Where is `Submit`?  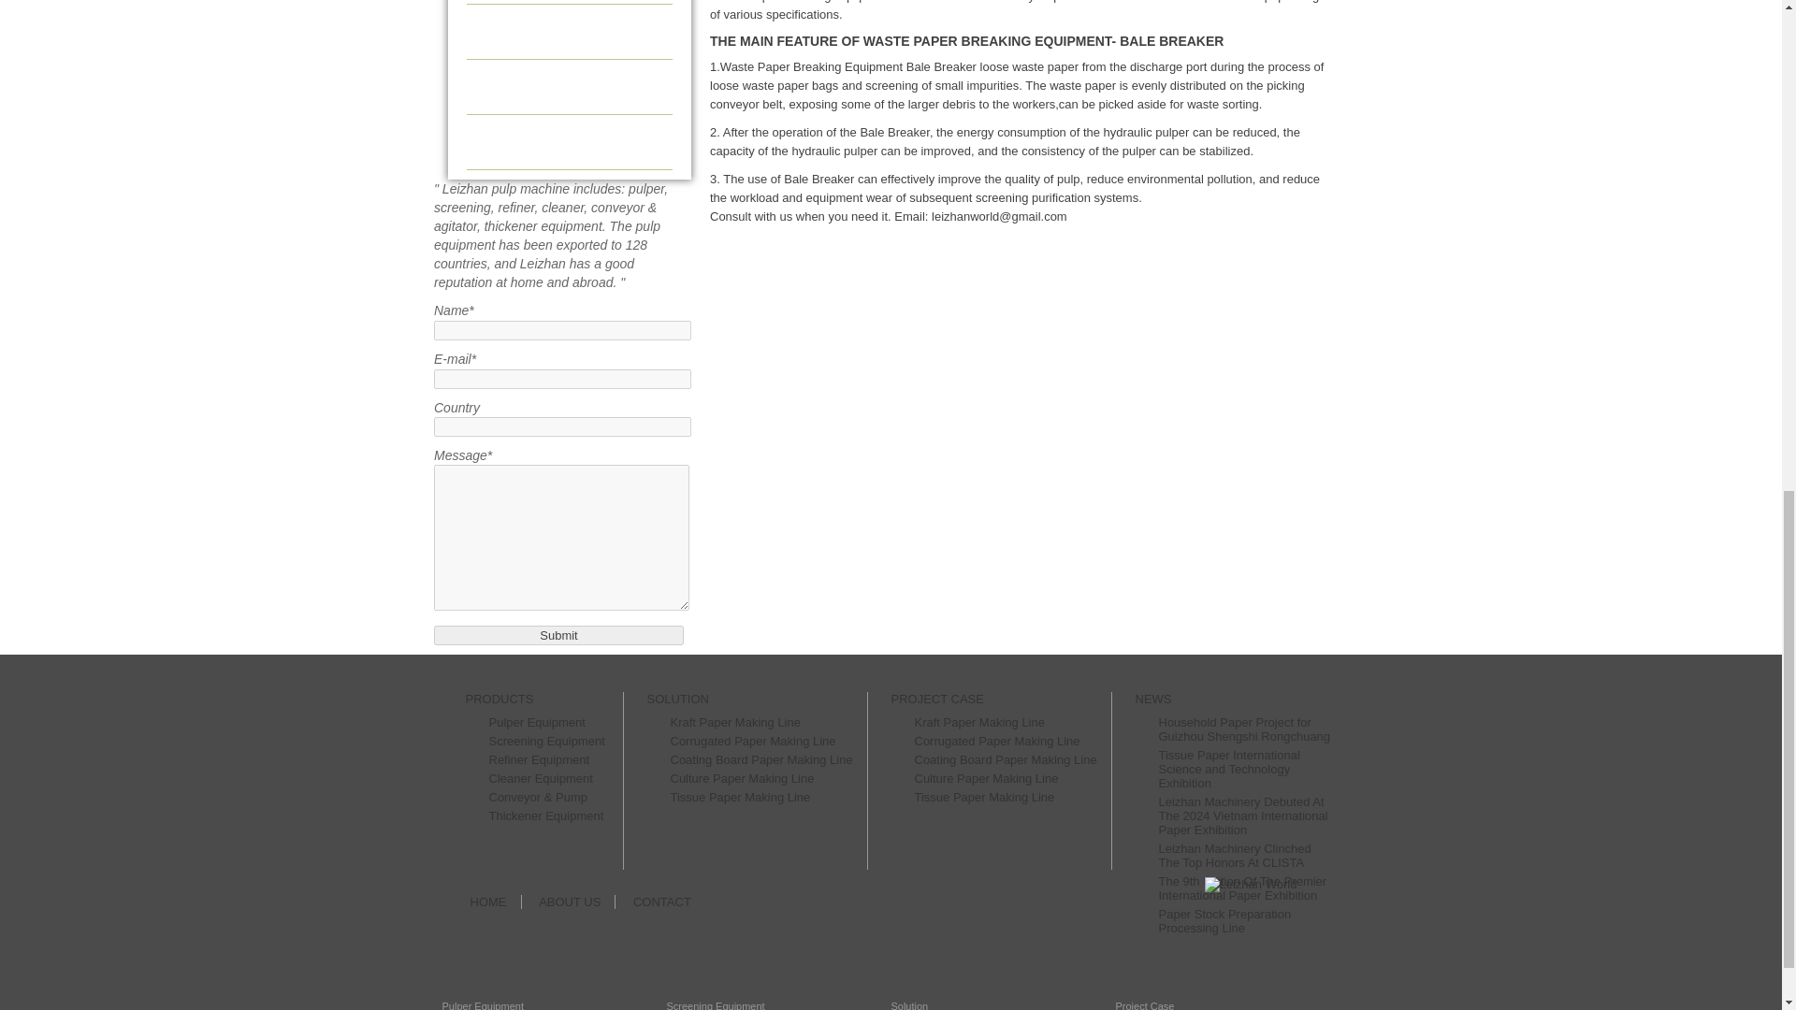 Submit is located at coordinates (559, 635).